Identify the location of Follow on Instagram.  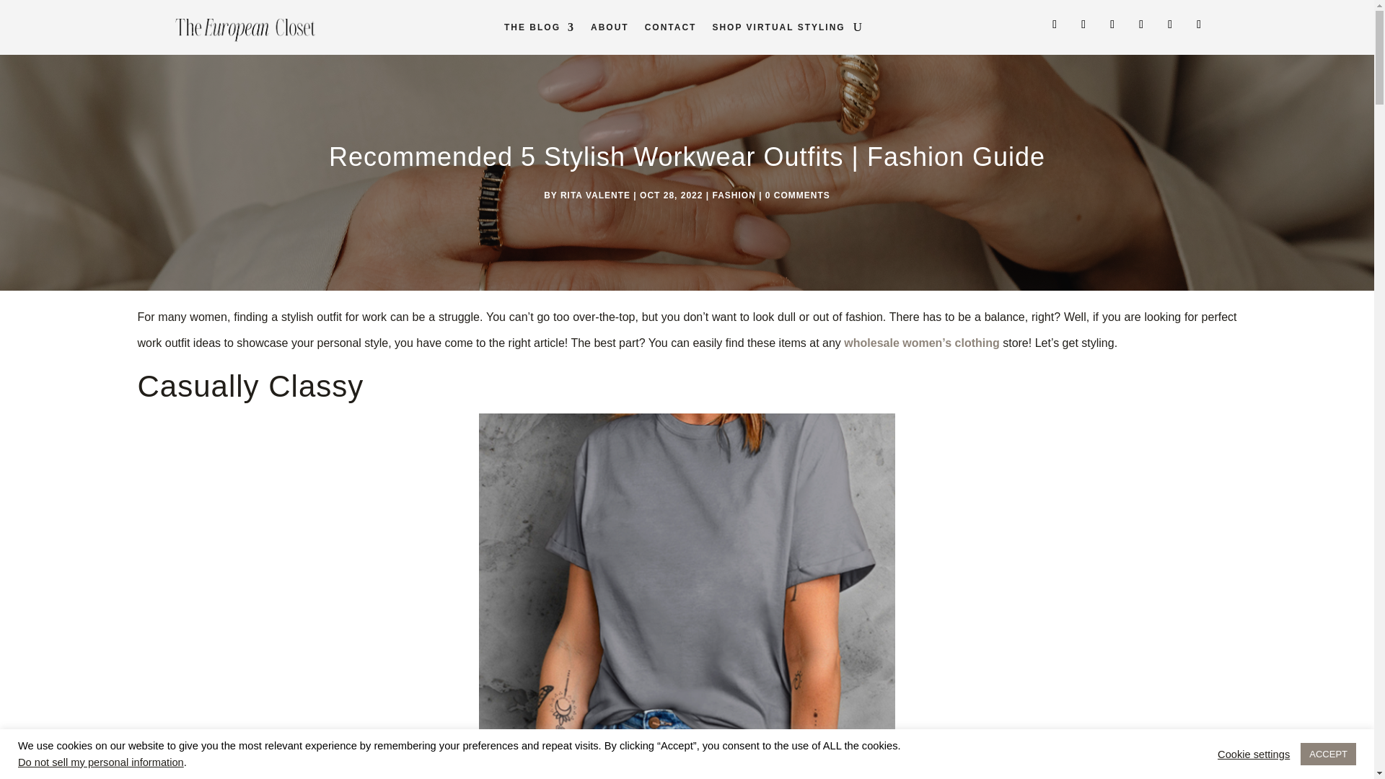
(1055, 25).